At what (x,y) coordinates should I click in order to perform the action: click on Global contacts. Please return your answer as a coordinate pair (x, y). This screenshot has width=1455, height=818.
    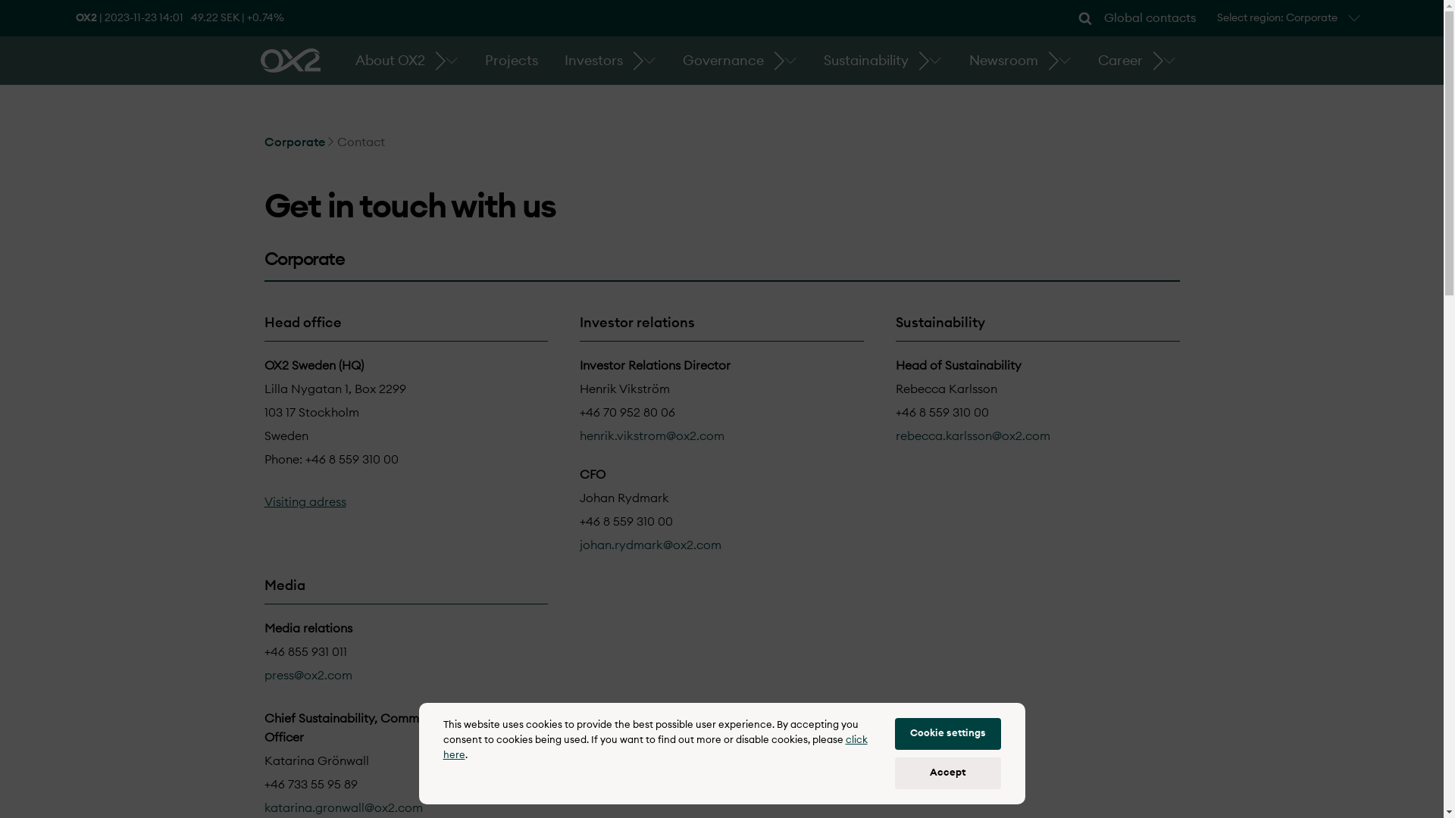
    Looking at the image, I should click on (1150, 18).